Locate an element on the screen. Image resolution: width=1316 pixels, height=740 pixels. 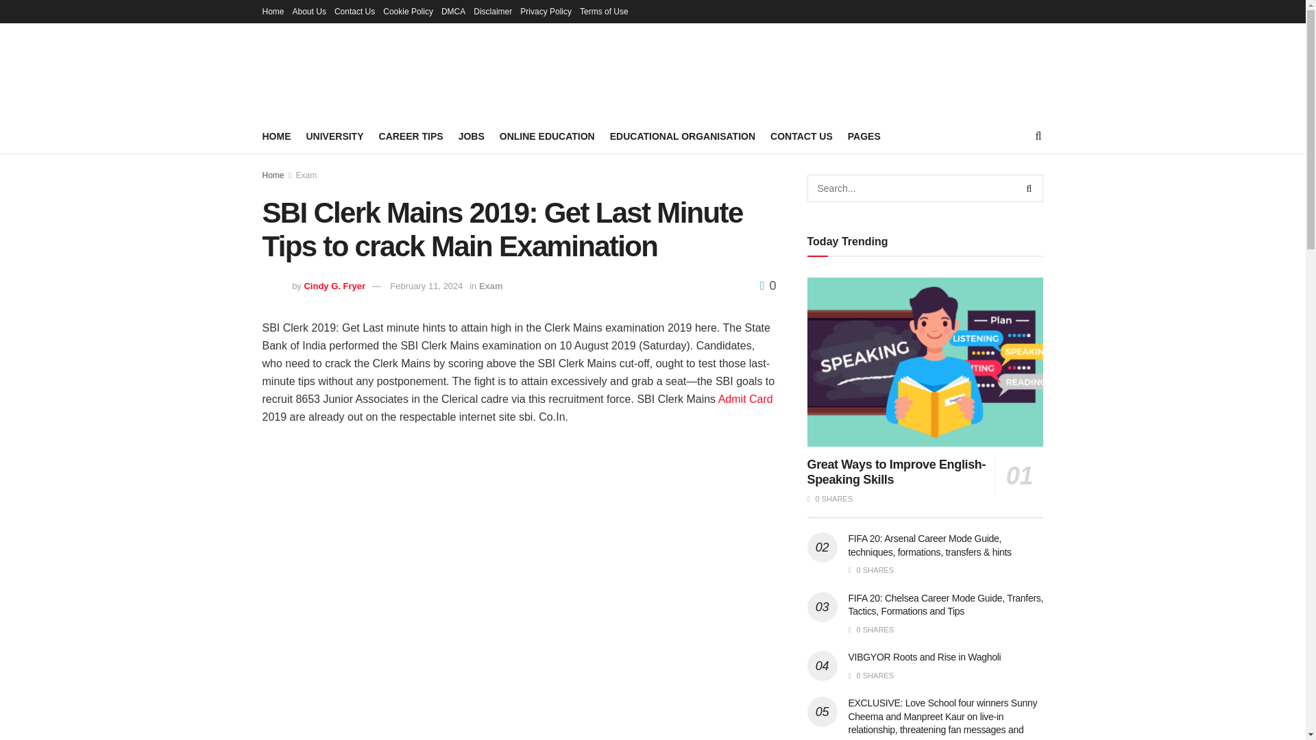
CAREER TIPS is located at coordinates (411, 136).